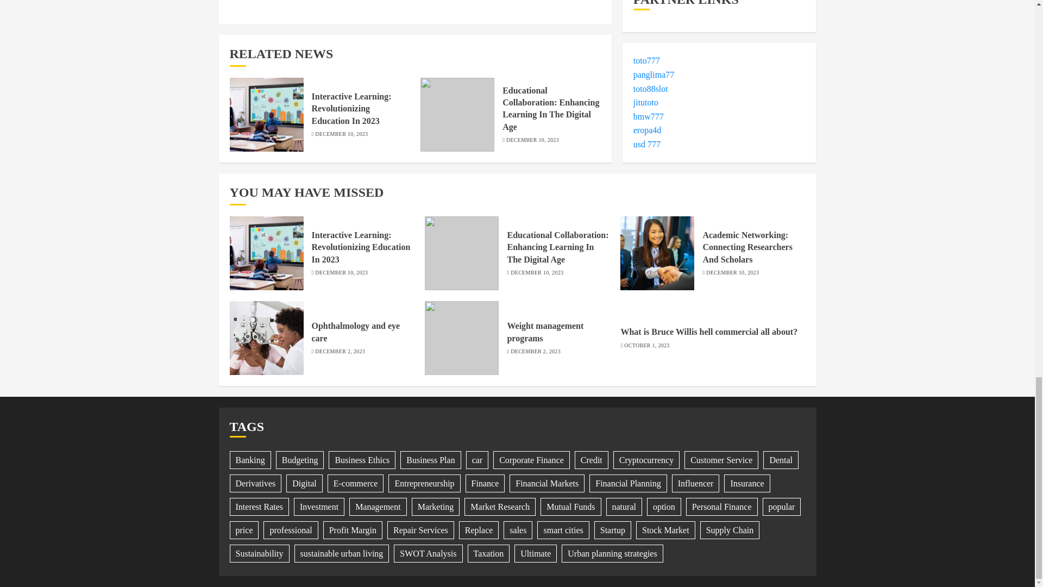  I want to click on DECEMBER 10, 2023, so click(532, 140).